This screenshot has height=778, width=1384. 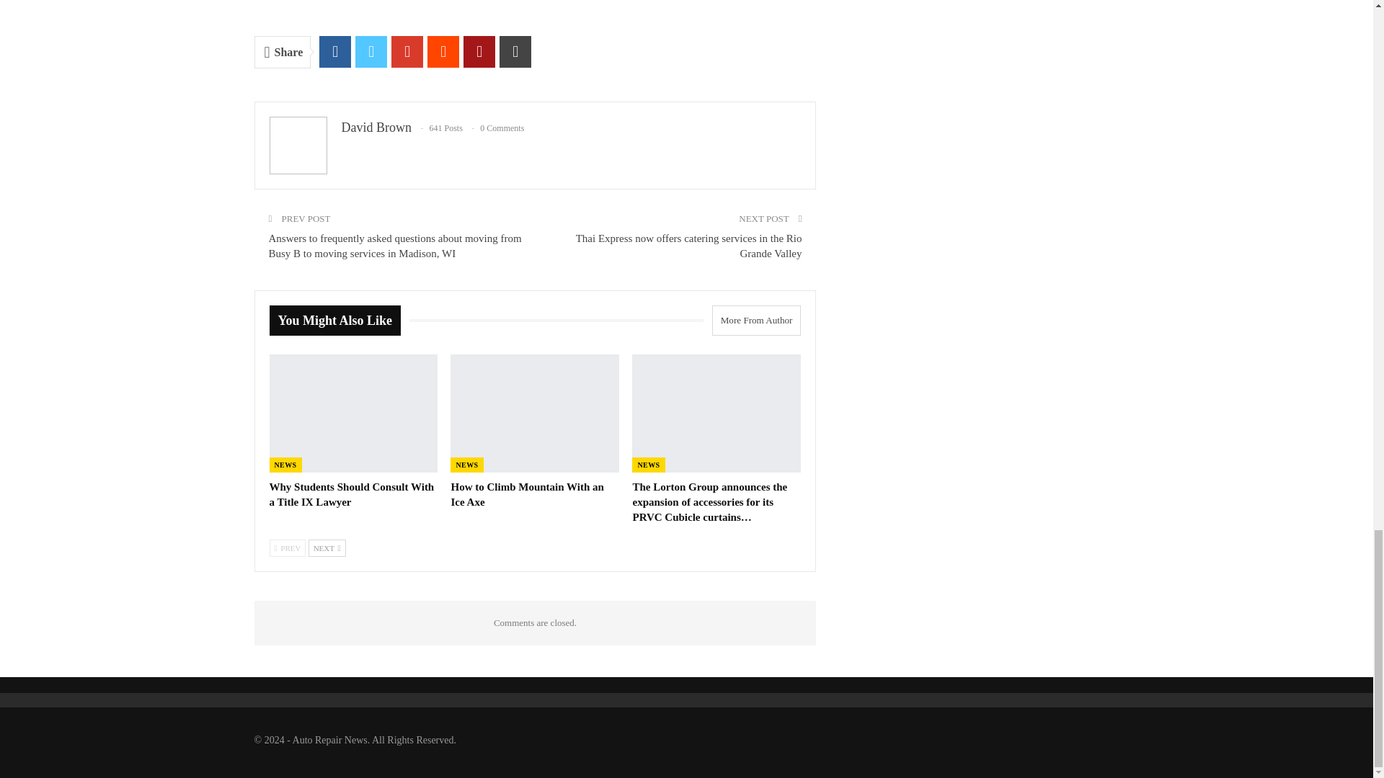 I want to click on Previous, so click(x=288, y=548).